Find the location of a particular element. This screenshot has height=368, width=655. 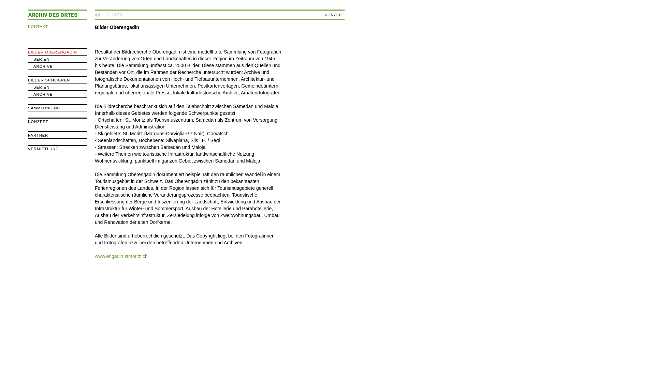

www.engadin.stmoritz.ch is located at coordinates (121, 256).